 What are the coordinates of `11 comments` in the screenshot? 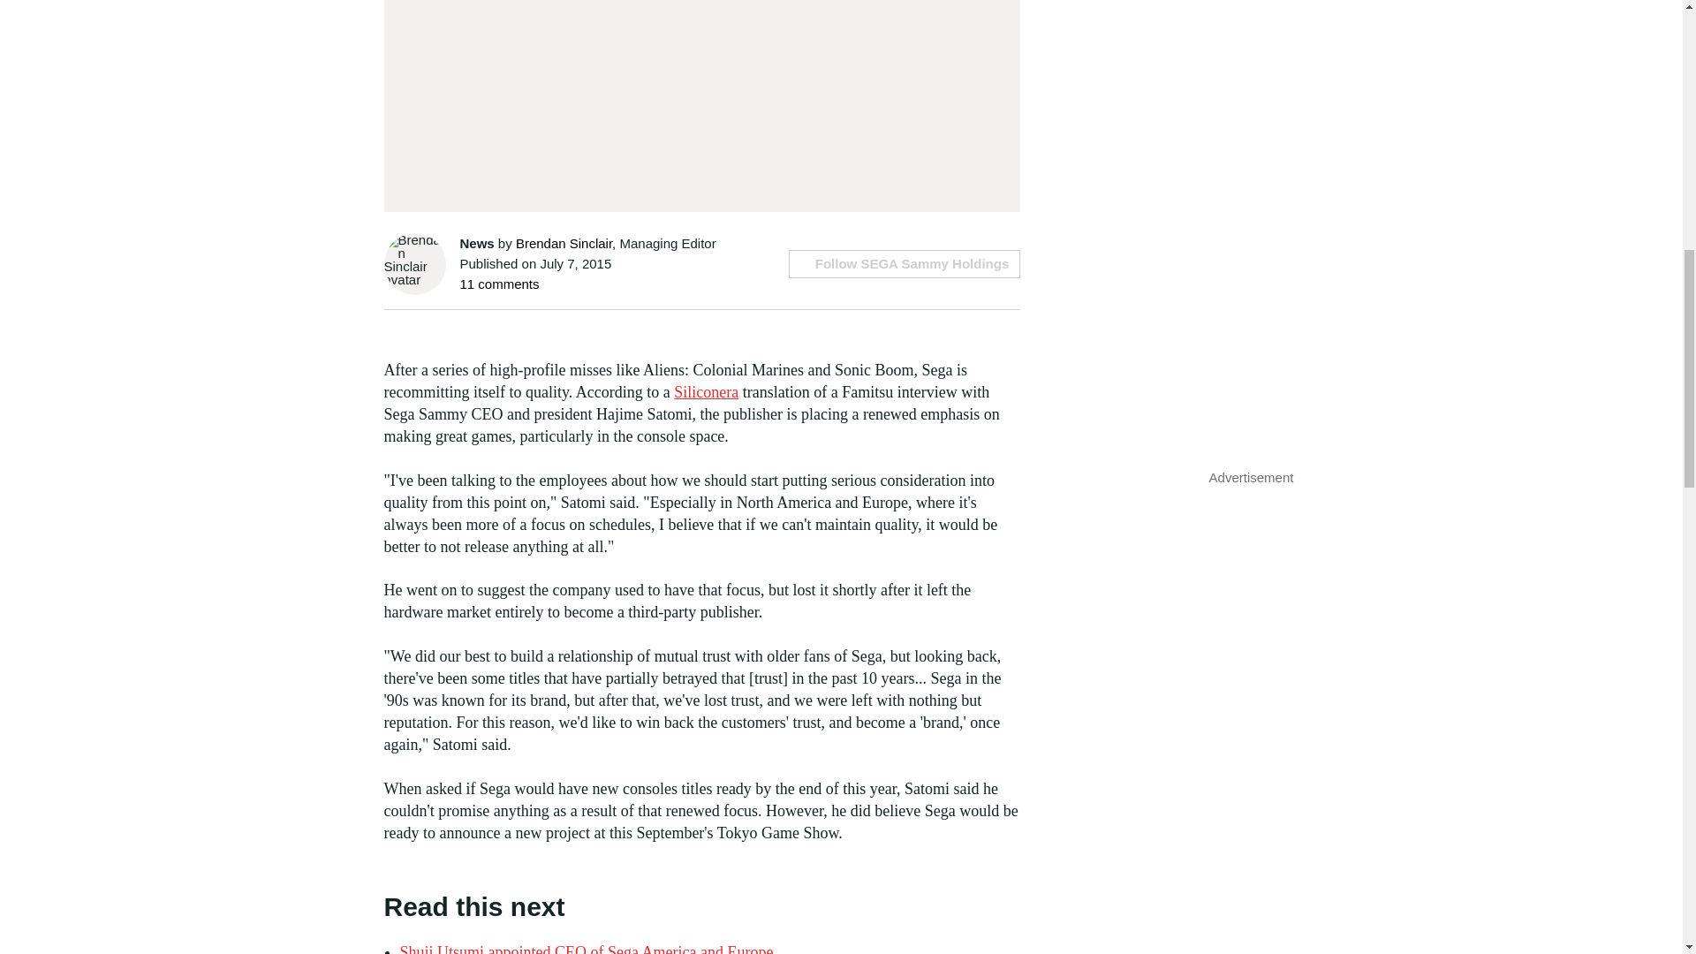 It's located at (499, 284).